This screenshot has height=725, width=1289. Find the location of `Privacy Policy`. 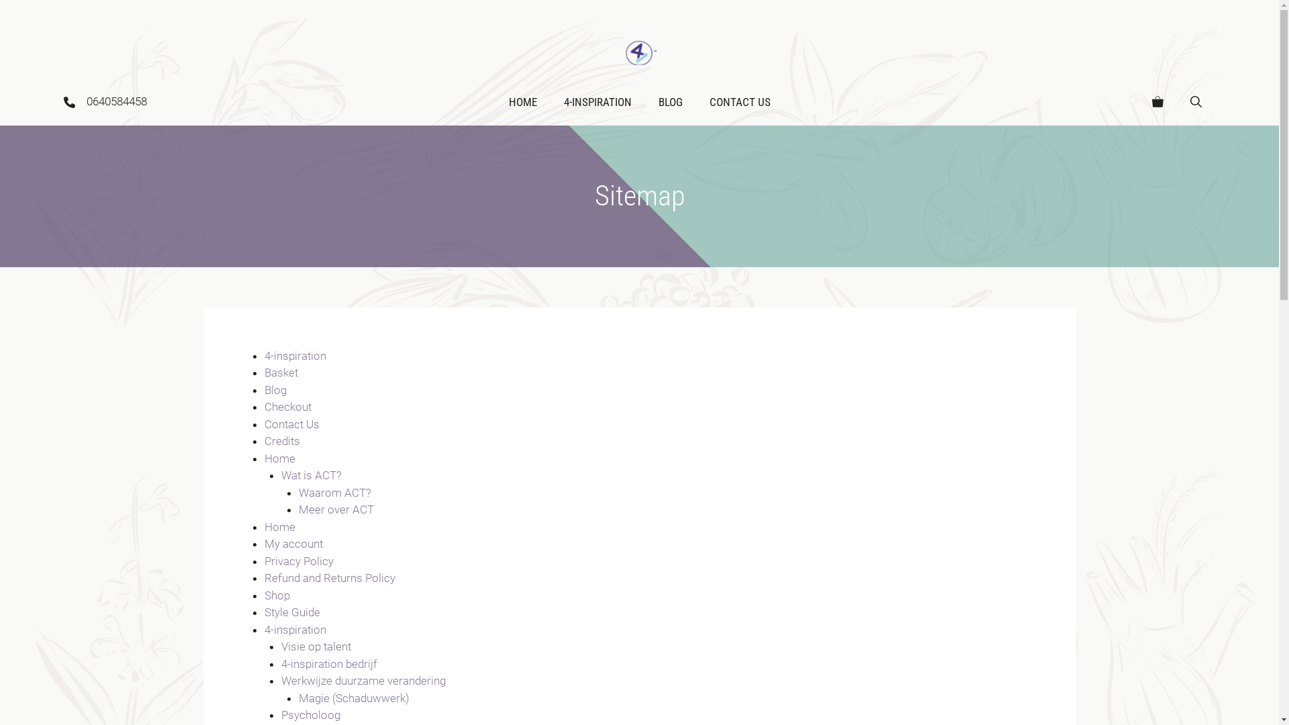

Privacy Policy is located at coordinates (299, 561).